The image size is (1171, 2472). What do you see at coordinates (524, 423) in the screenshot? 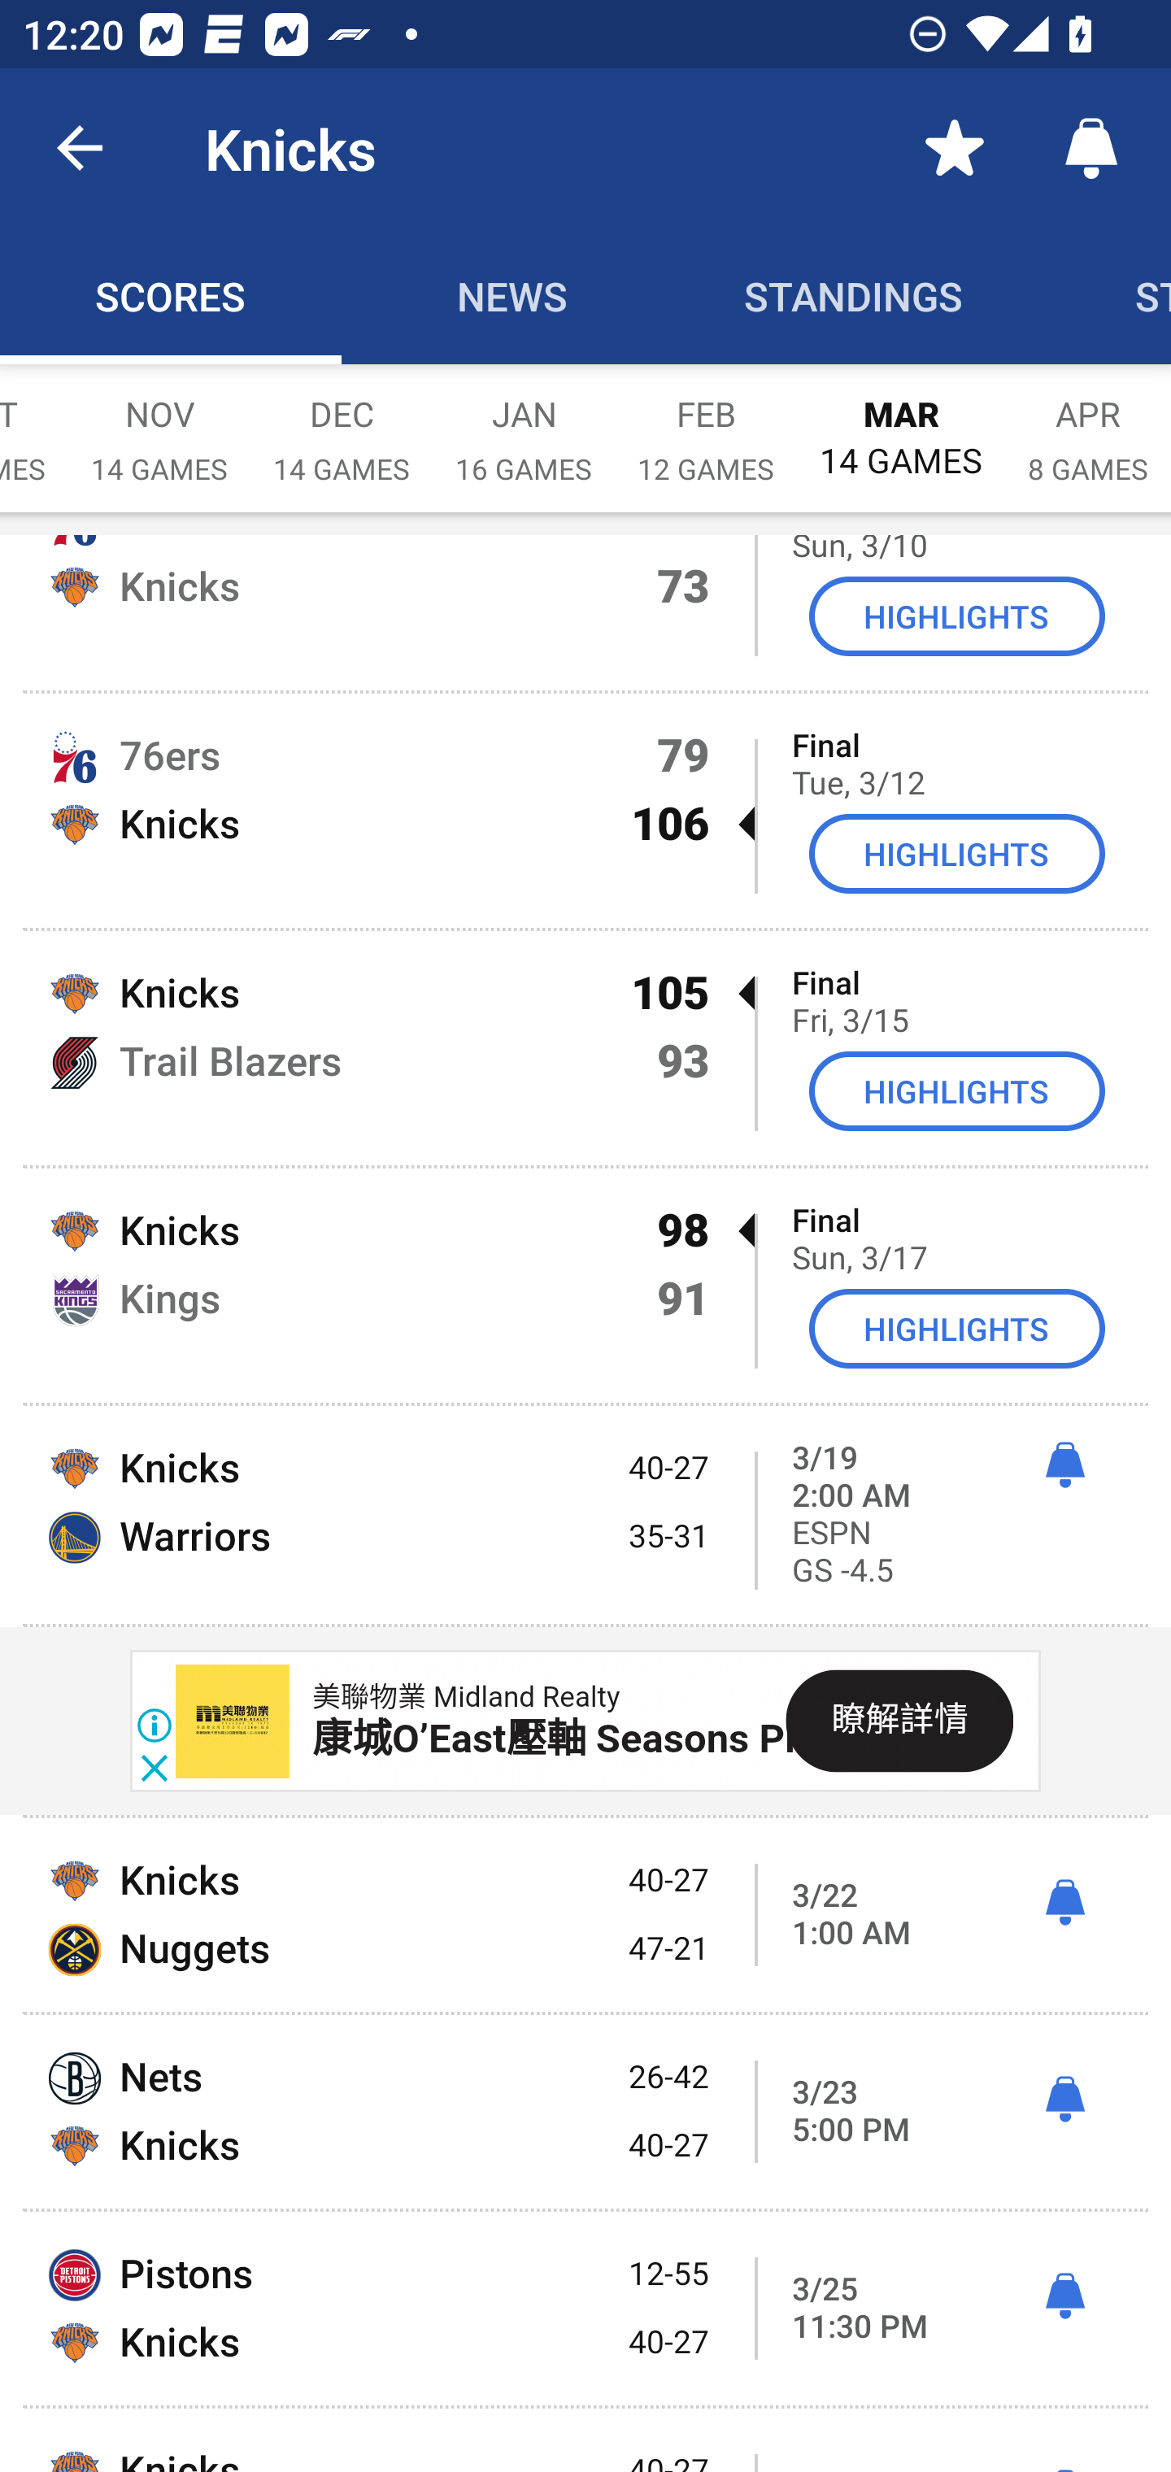
I see `JAN 16 GAMES` at bounding box center [524, 423].